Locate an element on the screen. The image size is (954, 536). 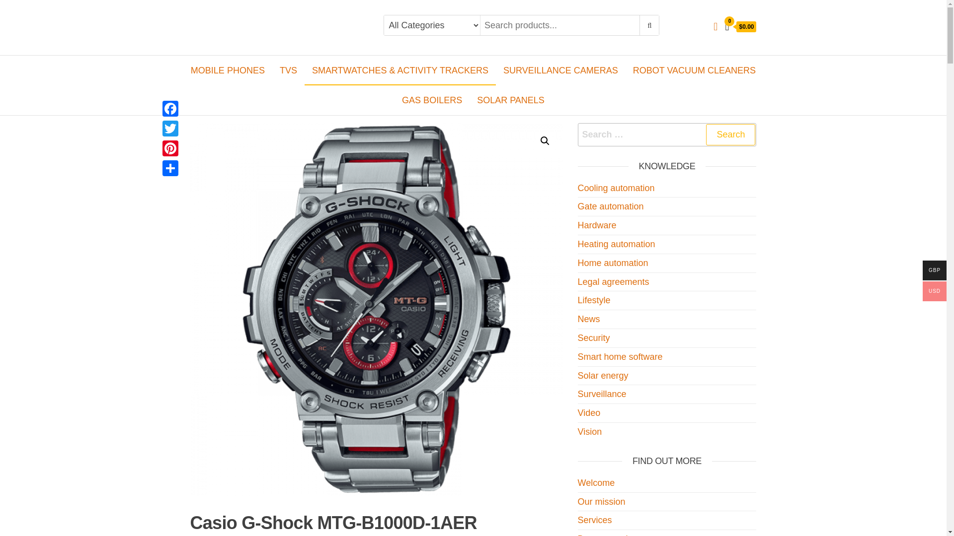
ROBOT VACUUM CLEANERS is located at coordinates (695, 70).